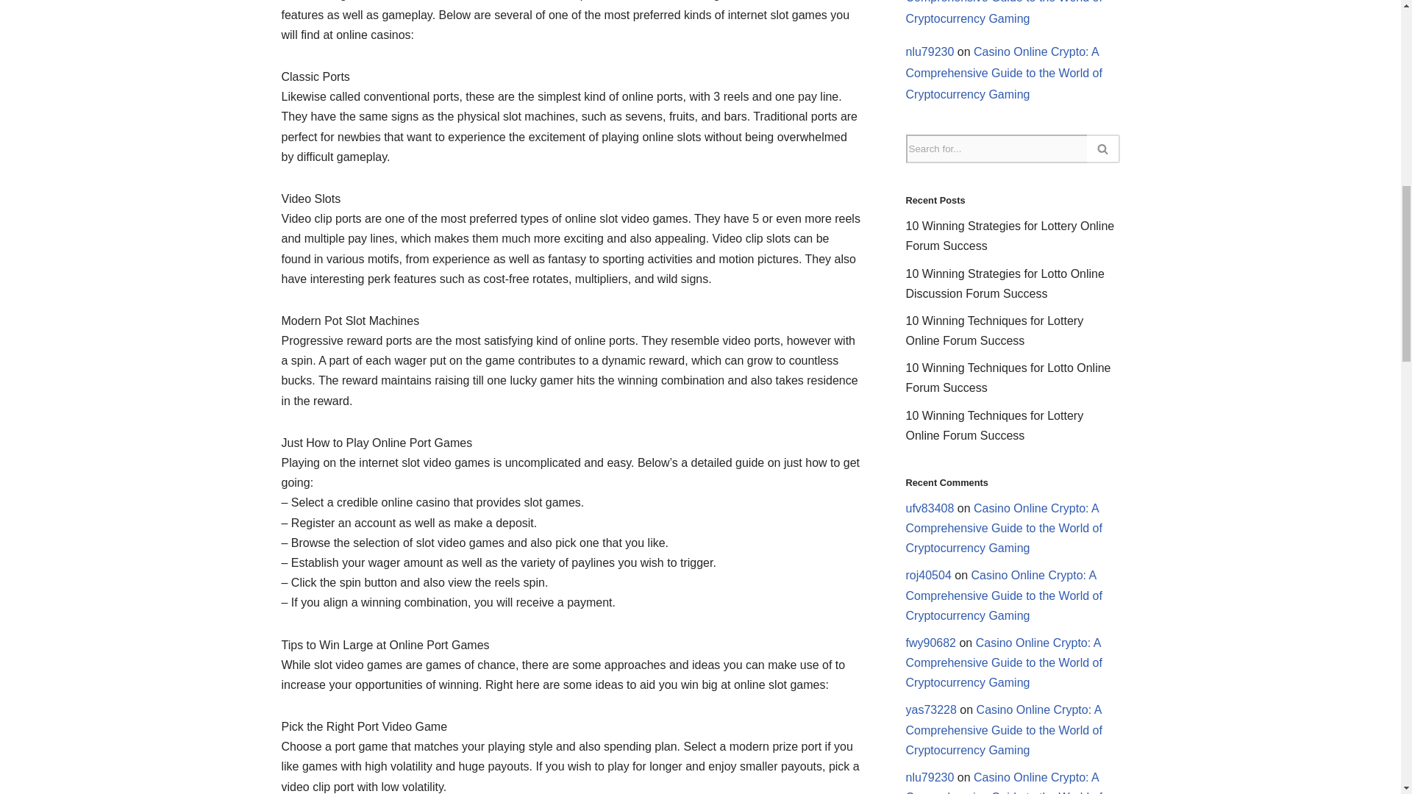 Image resolution: width=1412 pixels, height=794 pixels. What do you see at coordinates (929, 575) in the screenshot?
I see `roj40504` at bounding box center [929, 575].